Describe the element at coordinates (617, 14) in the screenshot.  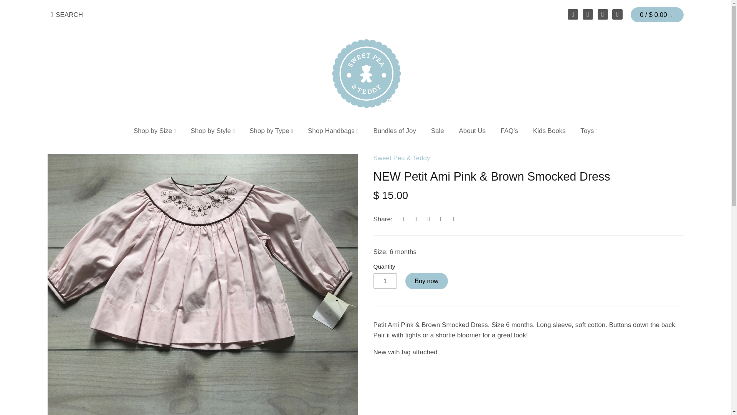
I see `Pinterest` at that location.